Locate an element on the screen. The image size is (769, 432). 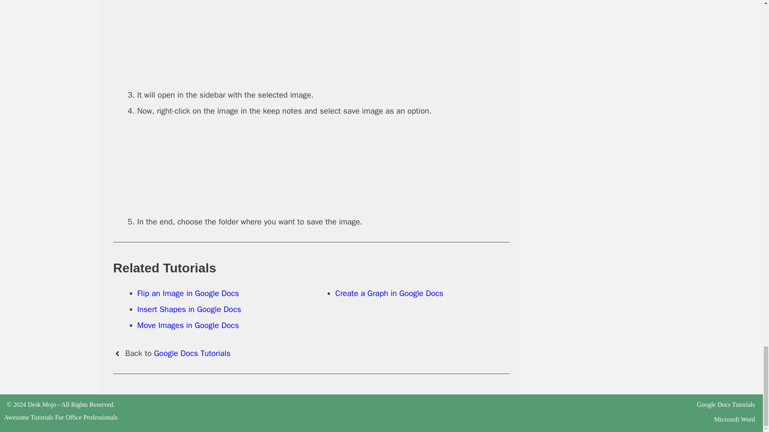
Move Images in Google Docs is located at coordinates (187, 326).